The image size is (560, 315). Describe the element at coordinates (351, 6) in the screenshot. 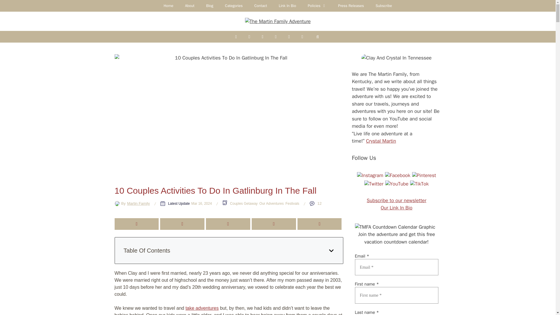

I see `Press Releases` at that location.